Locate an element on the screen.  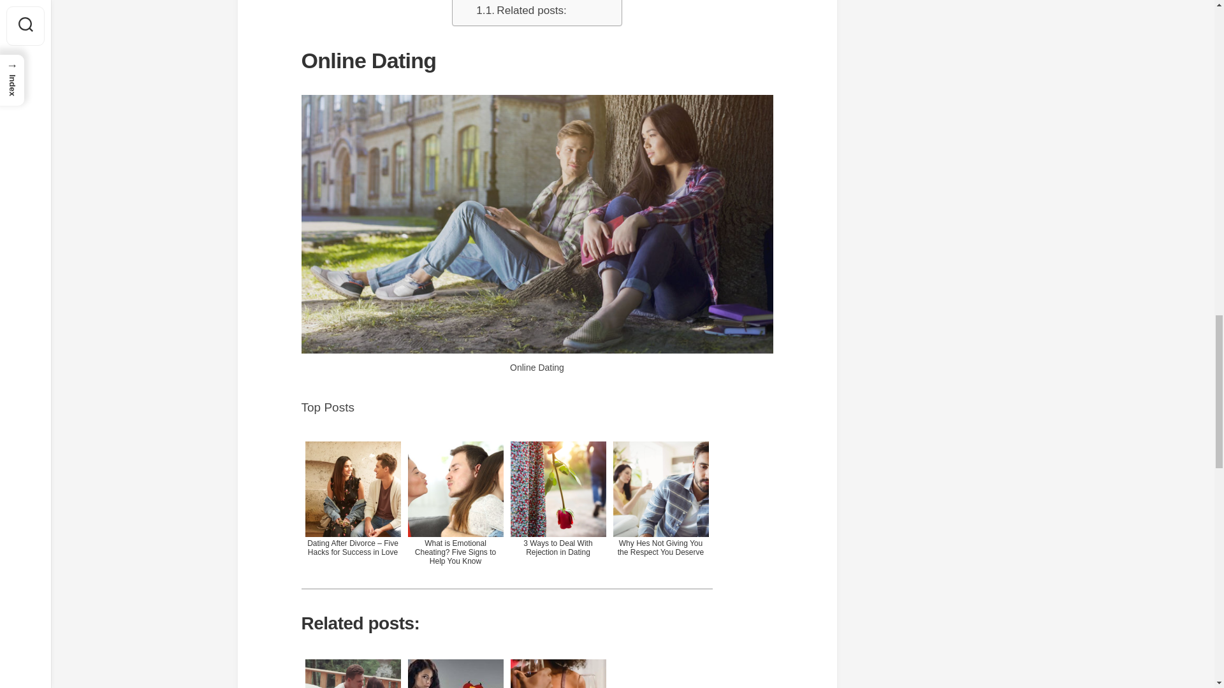
How to Date After Divorce: The Top Tips You Should Know is located at coordinates (558, 671).